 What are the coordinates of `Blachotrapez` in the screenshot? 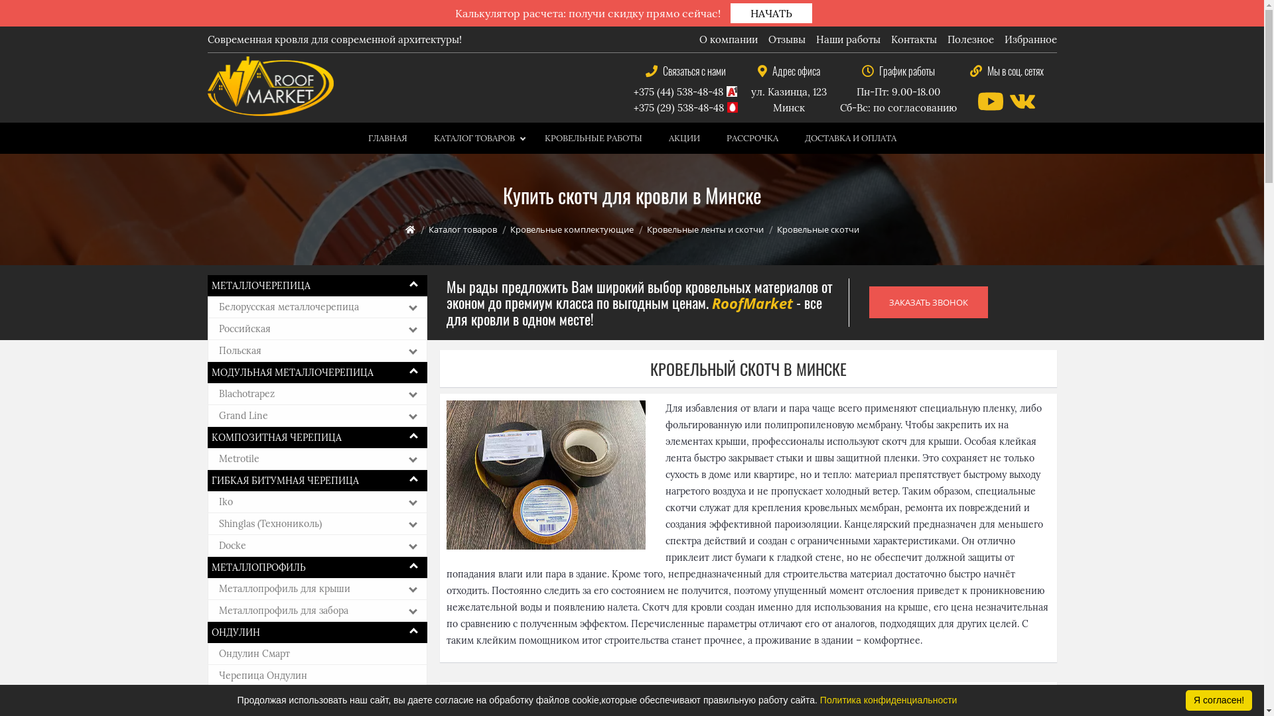 It's located at (321, 394).